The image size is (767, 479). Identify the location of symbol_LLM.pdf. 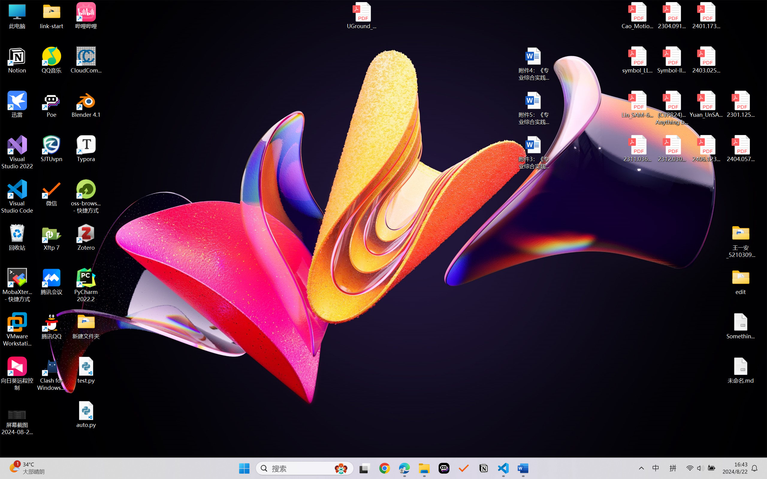
(638, 60).